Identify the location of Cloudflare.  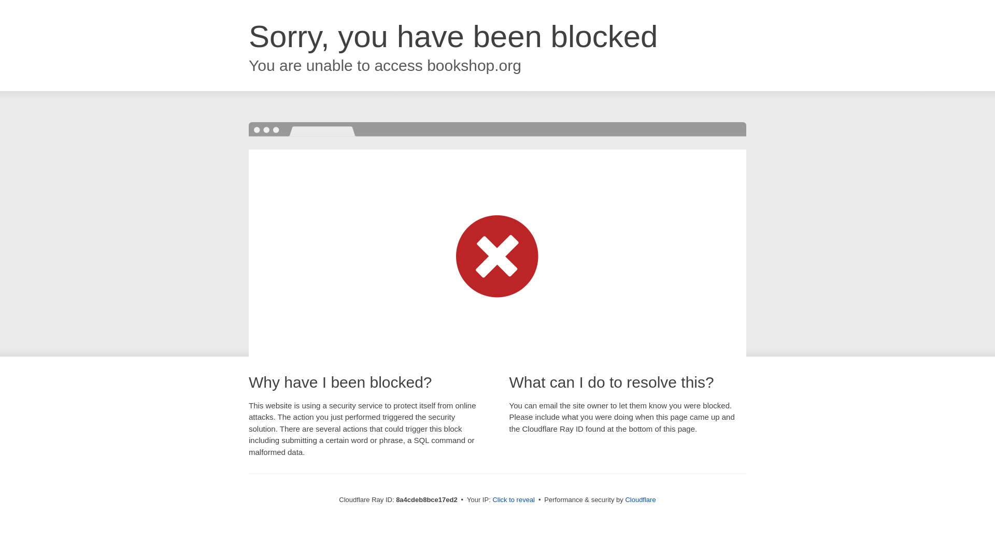
(640, 499).